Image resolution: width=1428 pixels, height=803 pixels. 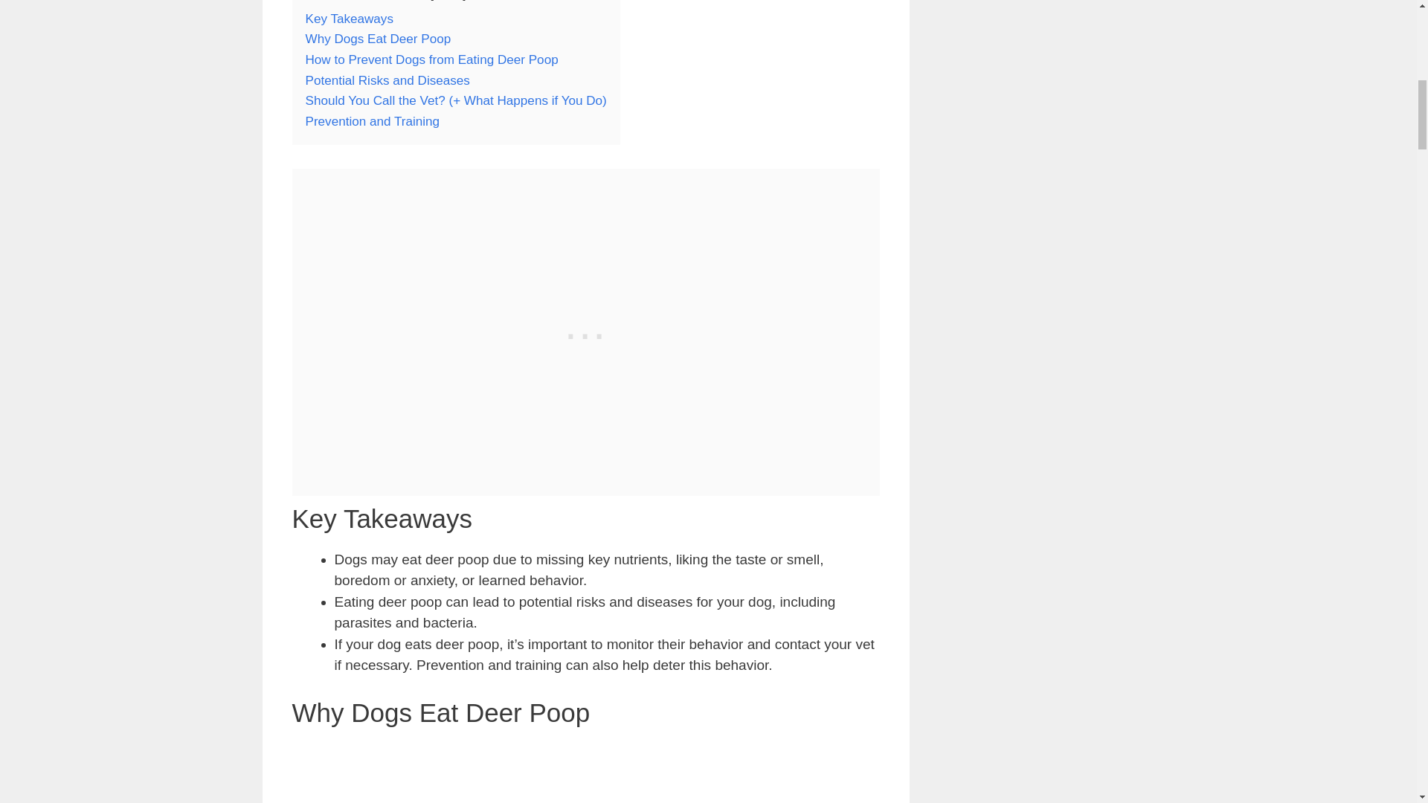 What do you see at coordinates (378, 39) in the screenshot?
I see `Why Dogs Eat Deer Poop` at bounding box center [378, 39].